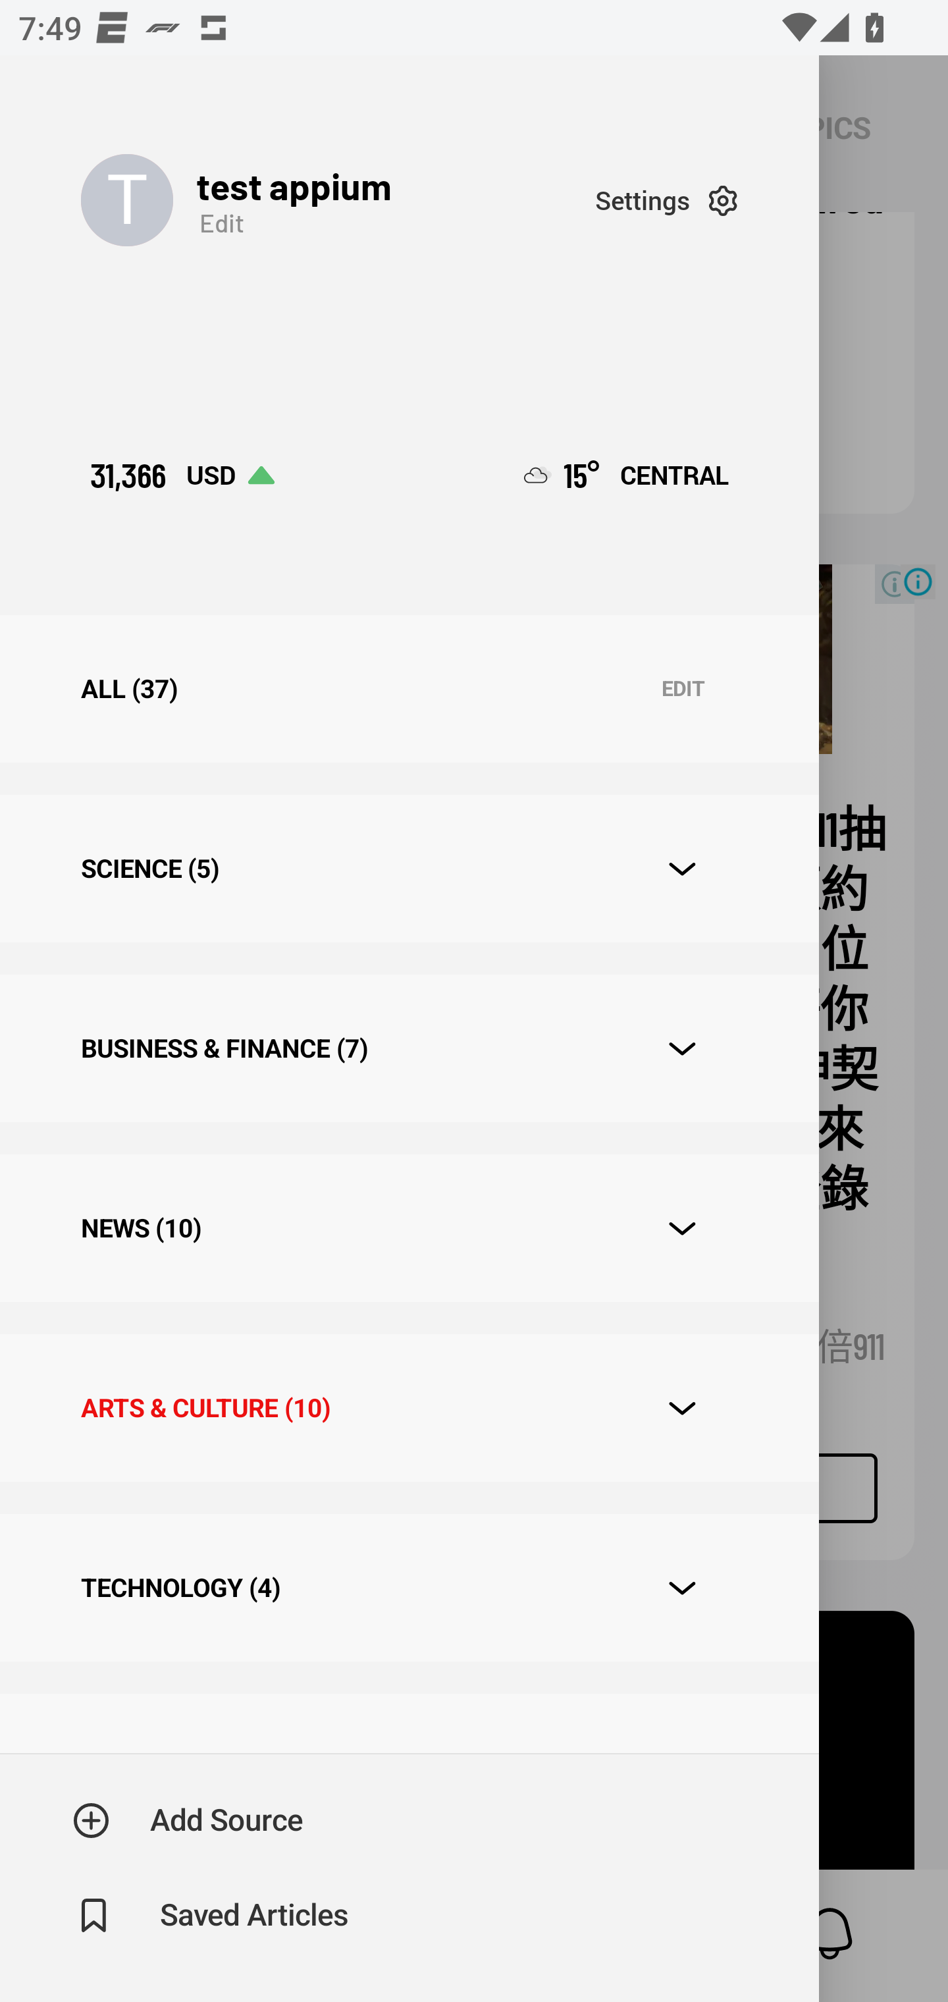 The image size is (948, 2002). Describe the element at coordinates (409, 868) in the screenshot. I see `SCIENCE  (5) Expand Button` at that location.